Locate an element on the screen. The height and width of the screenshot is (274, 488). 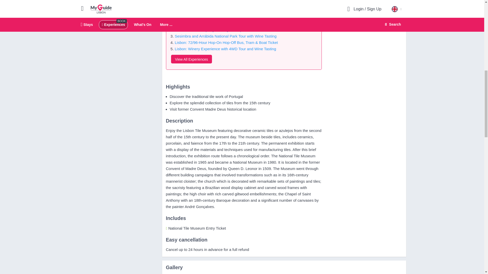
GetYourGuide Widget is located at coordinates (364, 3).